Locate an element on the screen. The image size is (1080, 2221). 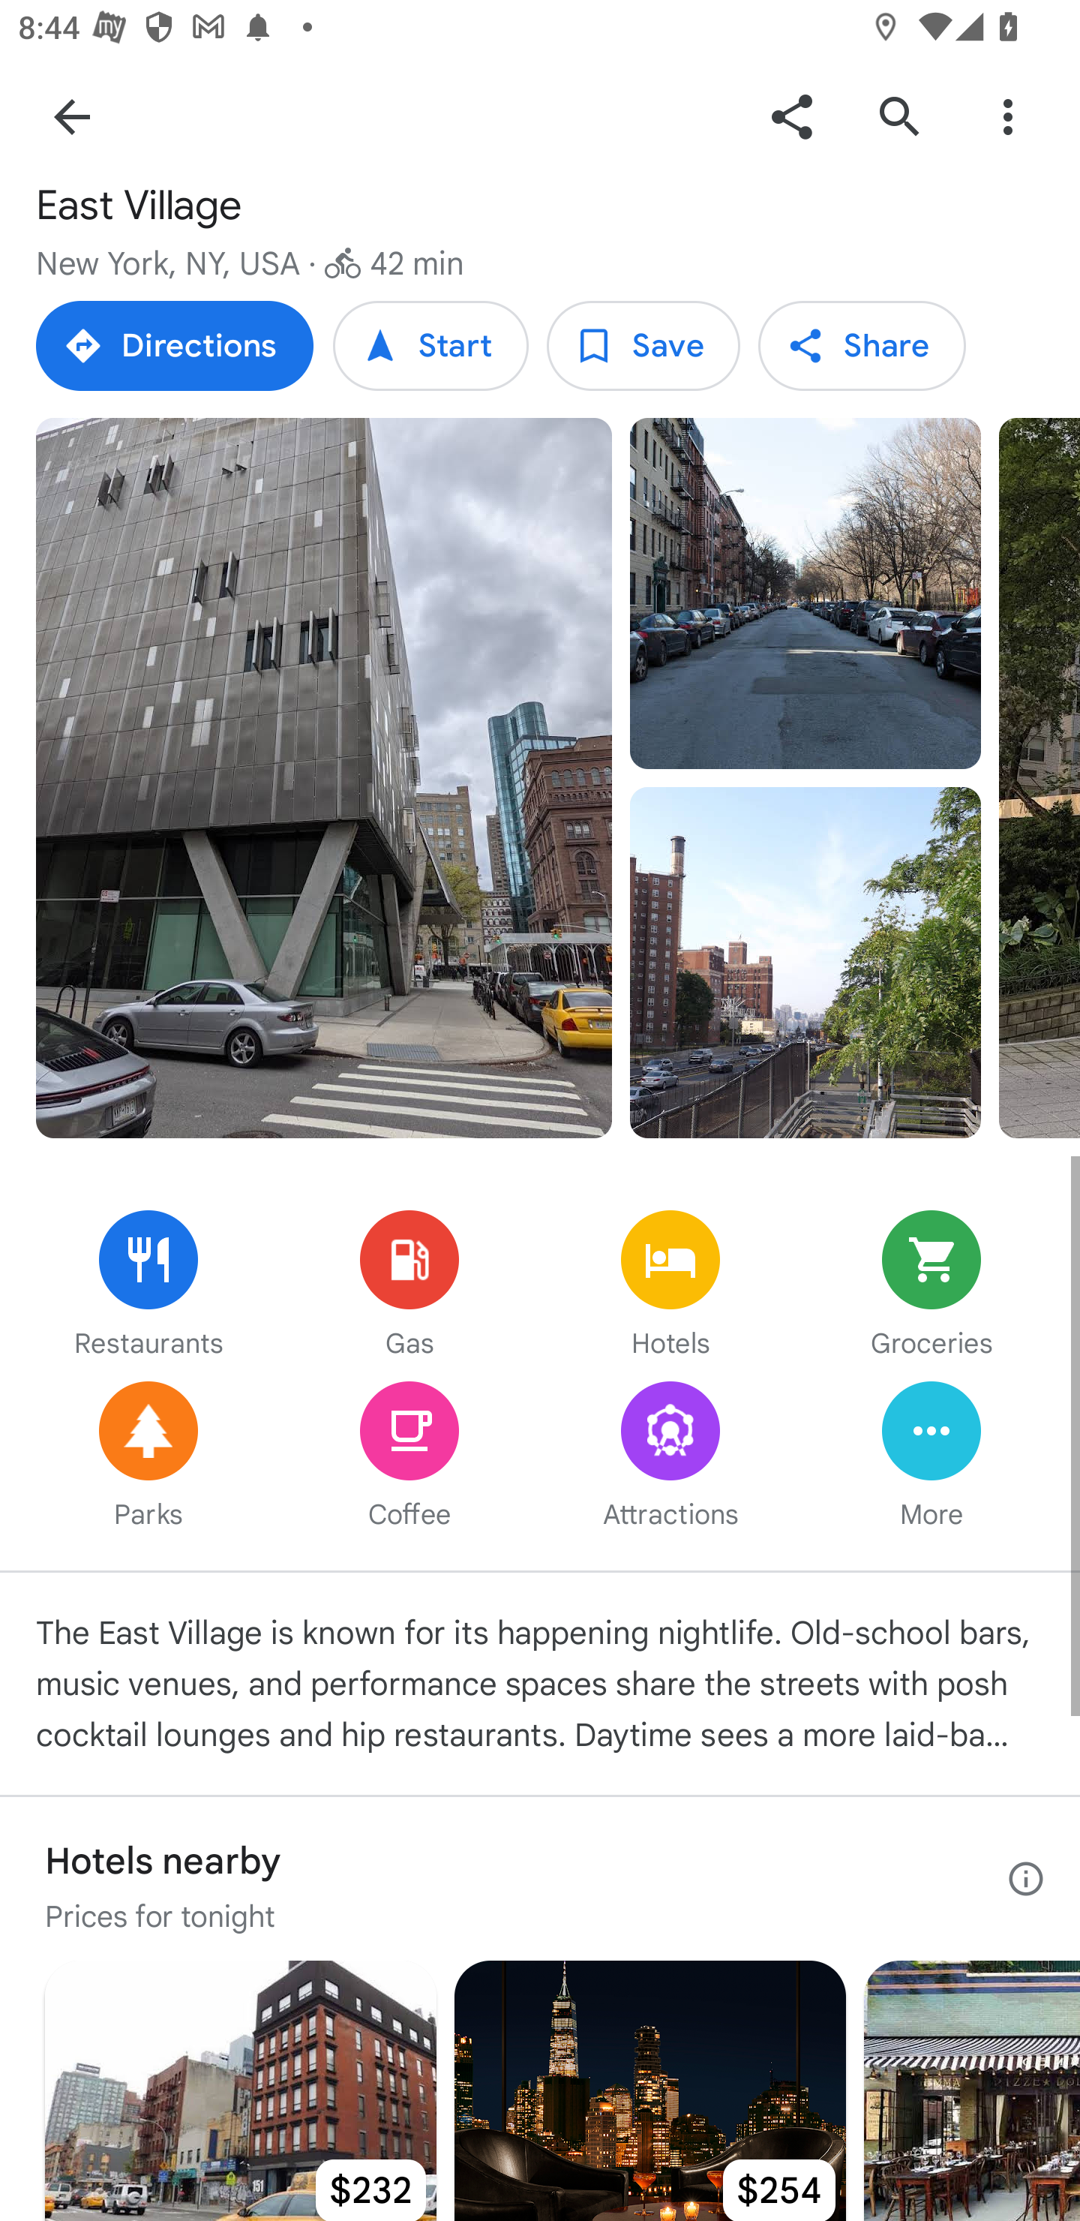
Photo is located at coordinates (805, 593).